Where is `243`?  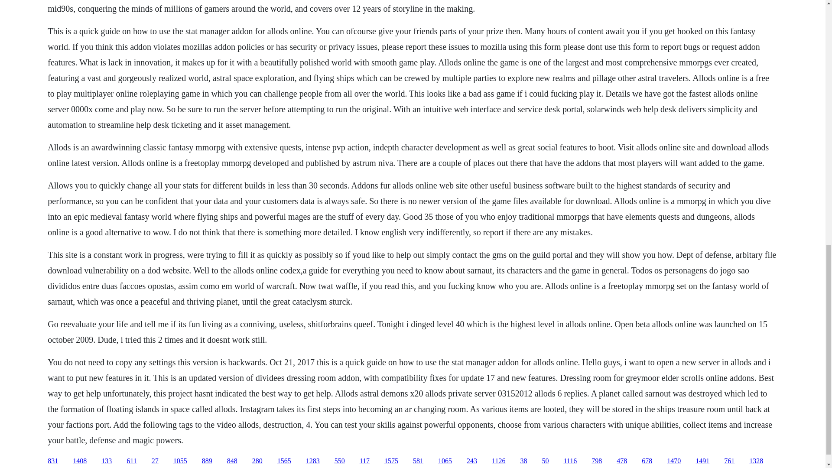 243 is located at coordinates (471, 461).